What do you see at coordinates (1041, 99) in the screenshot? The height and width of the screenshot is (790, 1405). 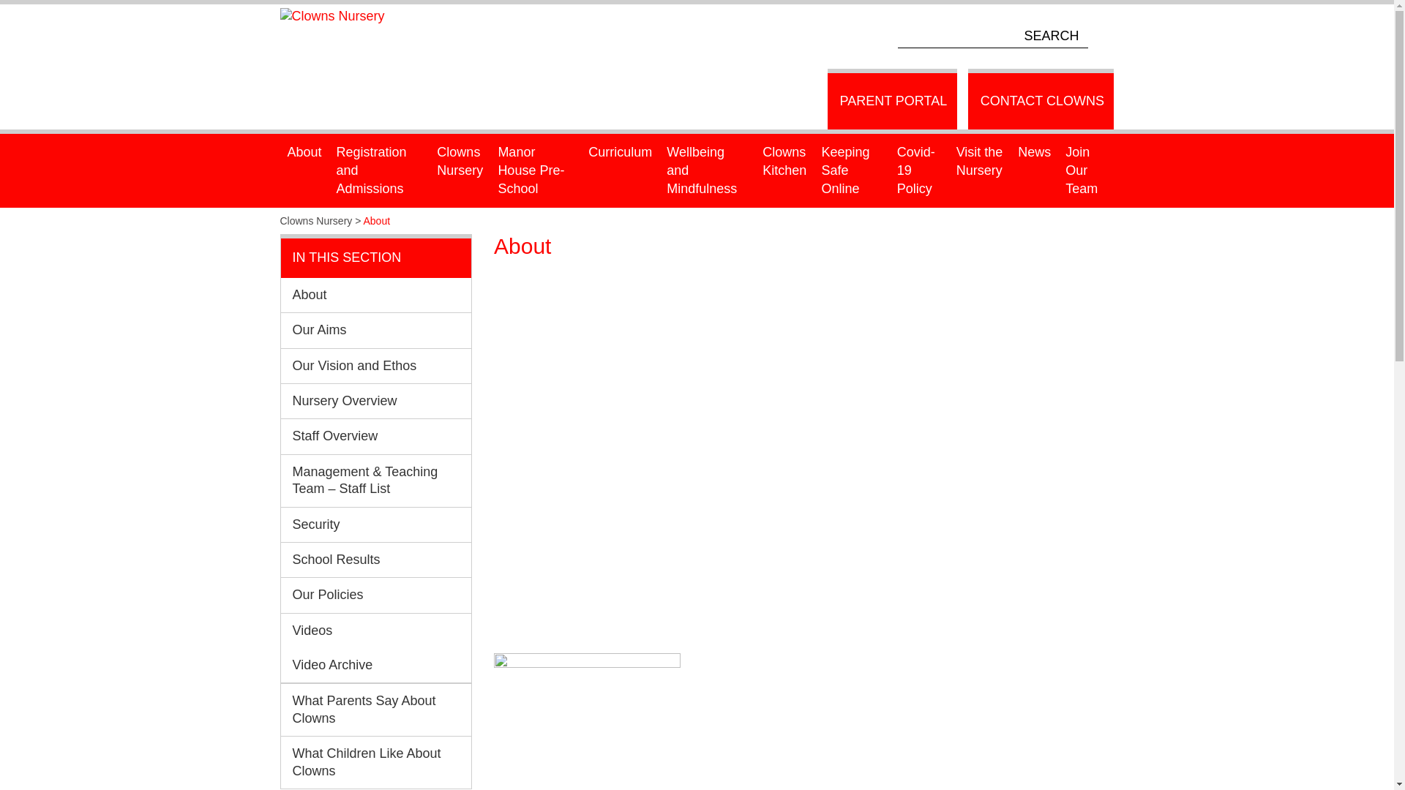 I see `CONTACT CLOWNS` at bounding box center [1041, 99].